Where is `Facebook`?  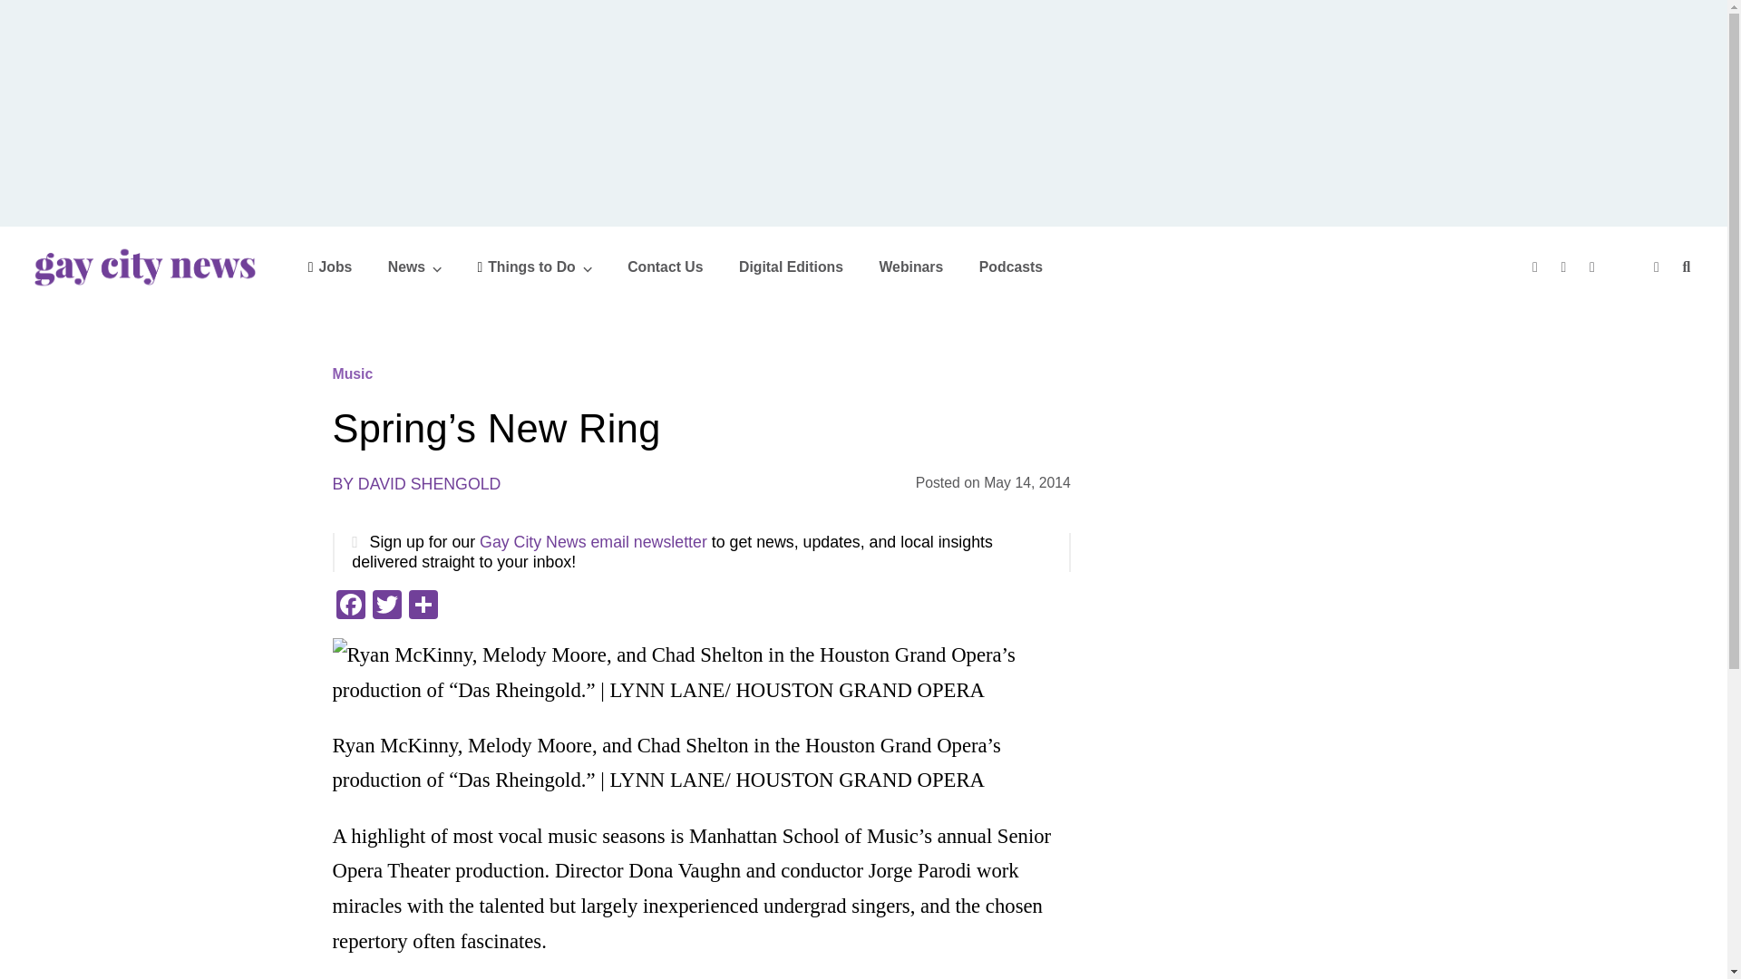
Facebook is located at coordinates (1537, 267).